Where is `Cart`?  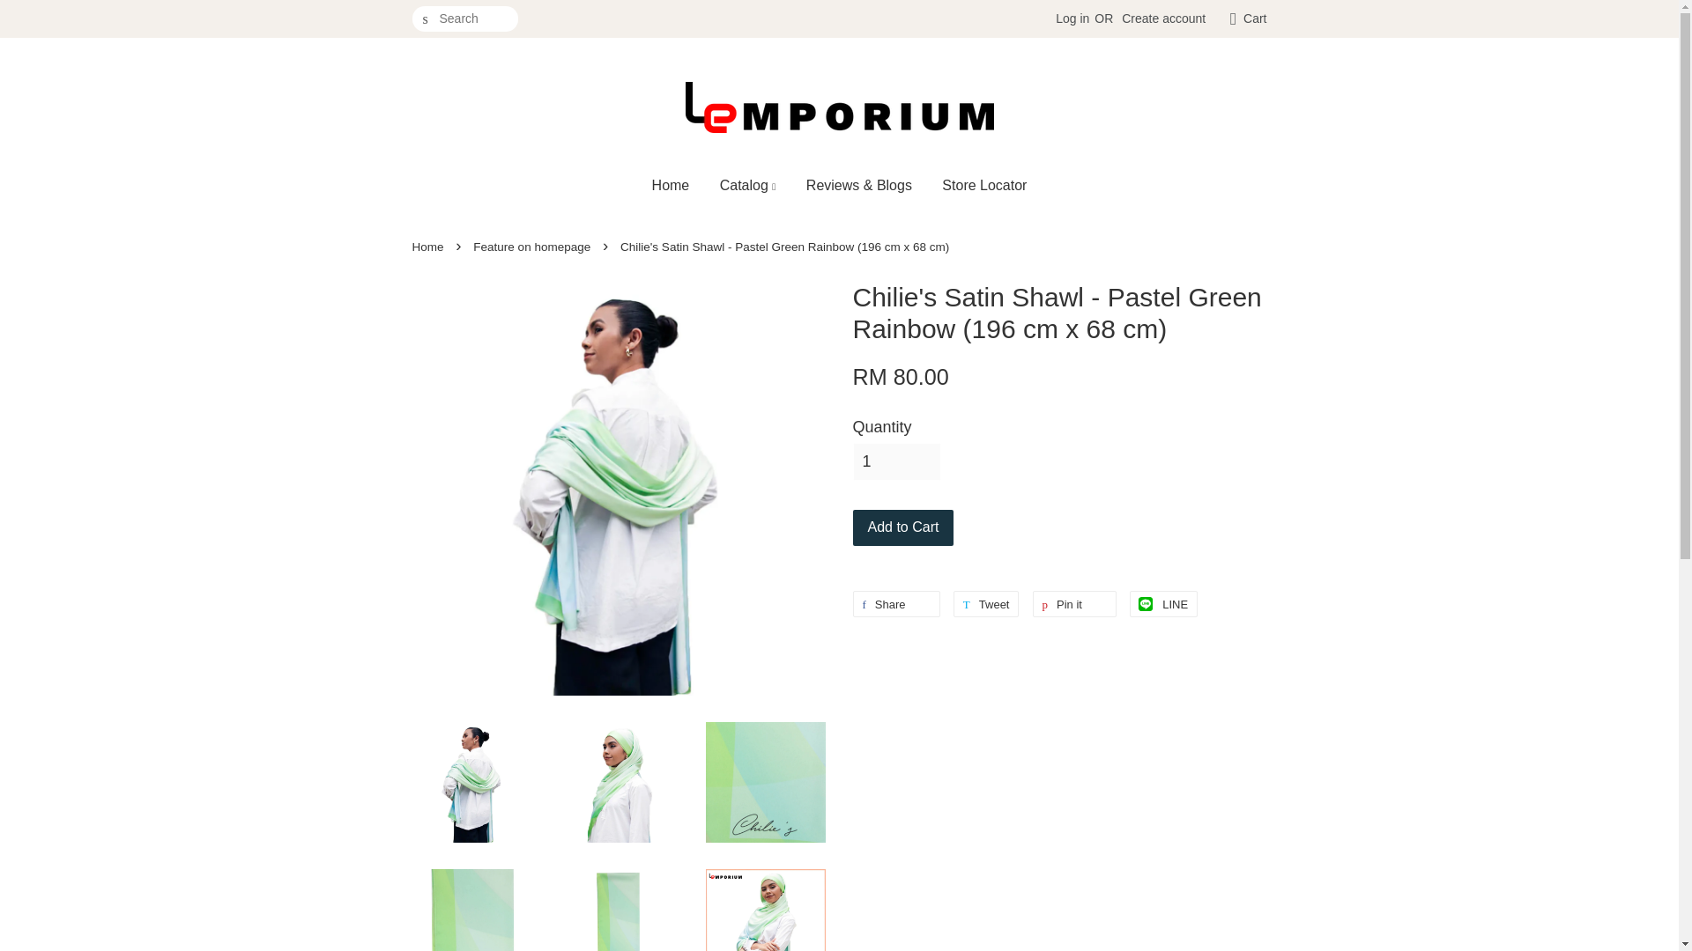
Cart is located at coordinates (1255, 18).